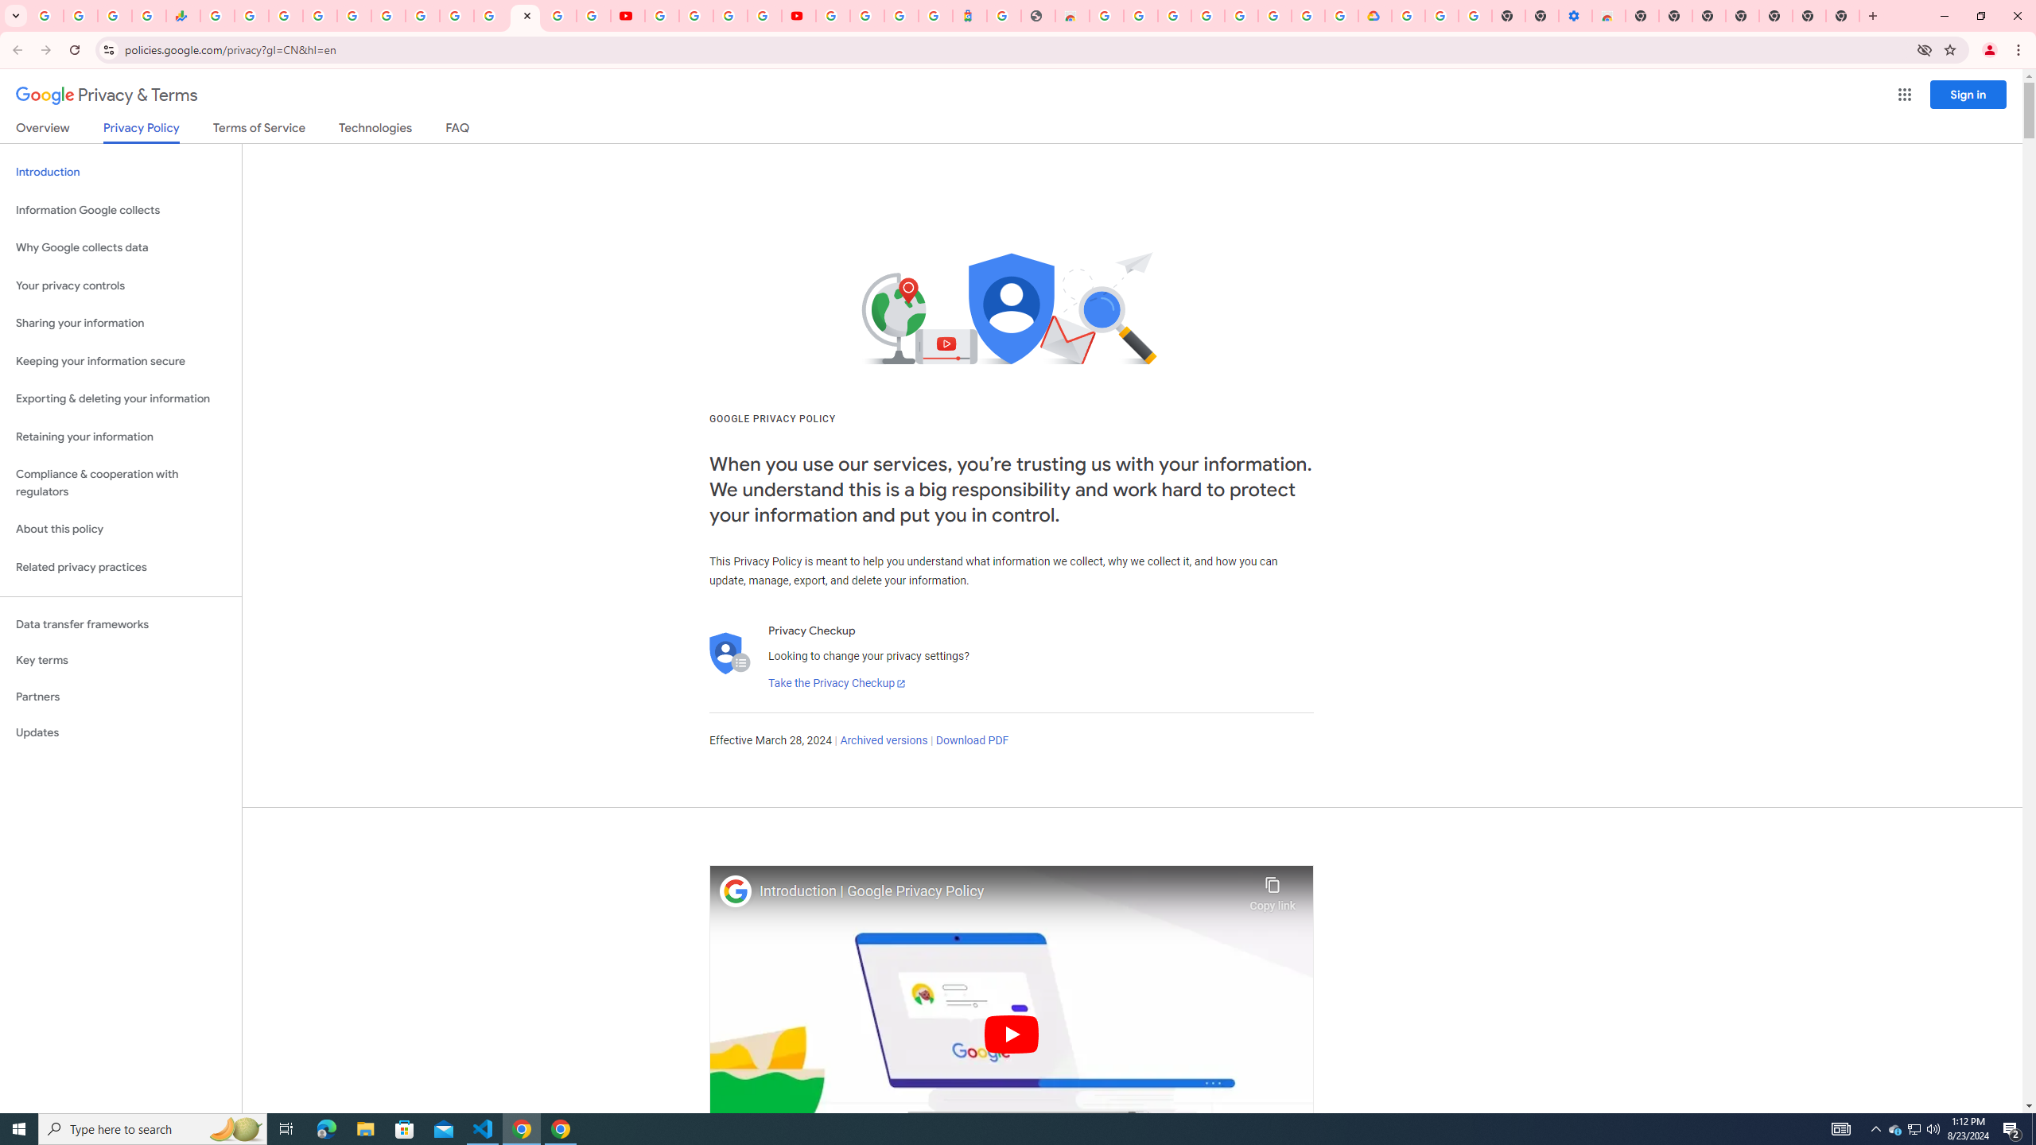 The image size is (2036, 1145). What do you see at coordinates (46, 16) in the screenshot?
I see `Google Workspace Admin Community` at bounding box center [46, 16].